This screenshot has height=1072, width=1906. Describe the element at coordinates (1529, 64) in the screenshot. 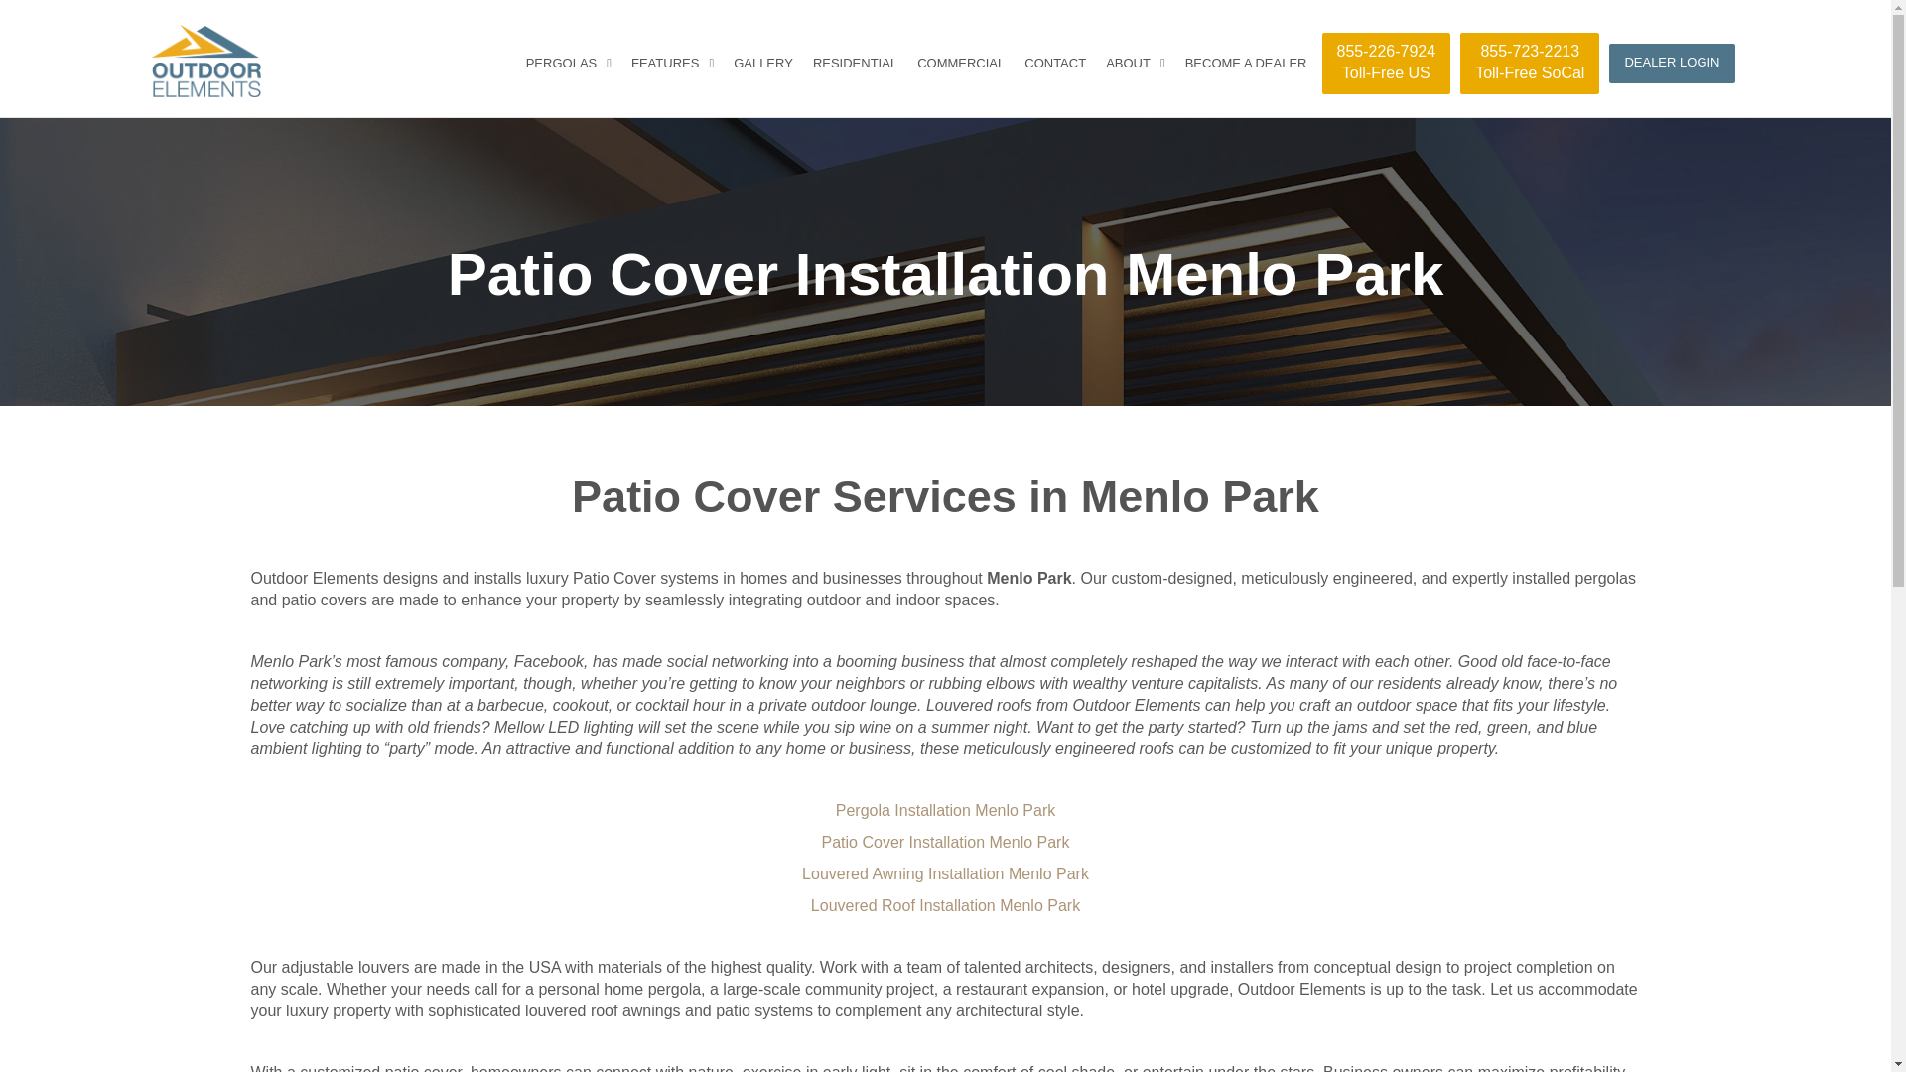

I see `CONTACT` at that location.